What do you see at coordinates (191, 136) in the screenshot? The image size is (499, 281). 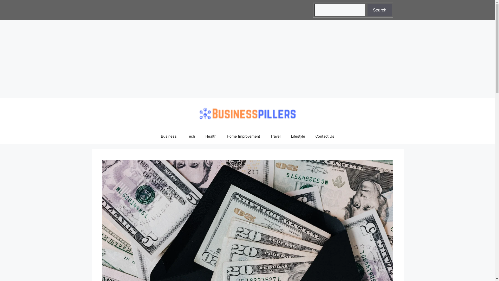 I see `Tech` at bounding box center [191, 136].